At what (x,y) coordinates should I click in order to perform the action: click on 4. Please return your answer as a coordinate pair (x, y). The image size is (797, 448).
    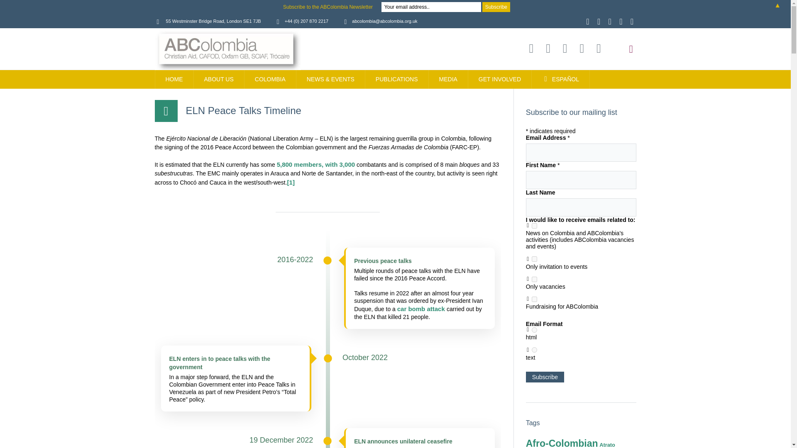
    Looking at the image, I should click on (534, 280).